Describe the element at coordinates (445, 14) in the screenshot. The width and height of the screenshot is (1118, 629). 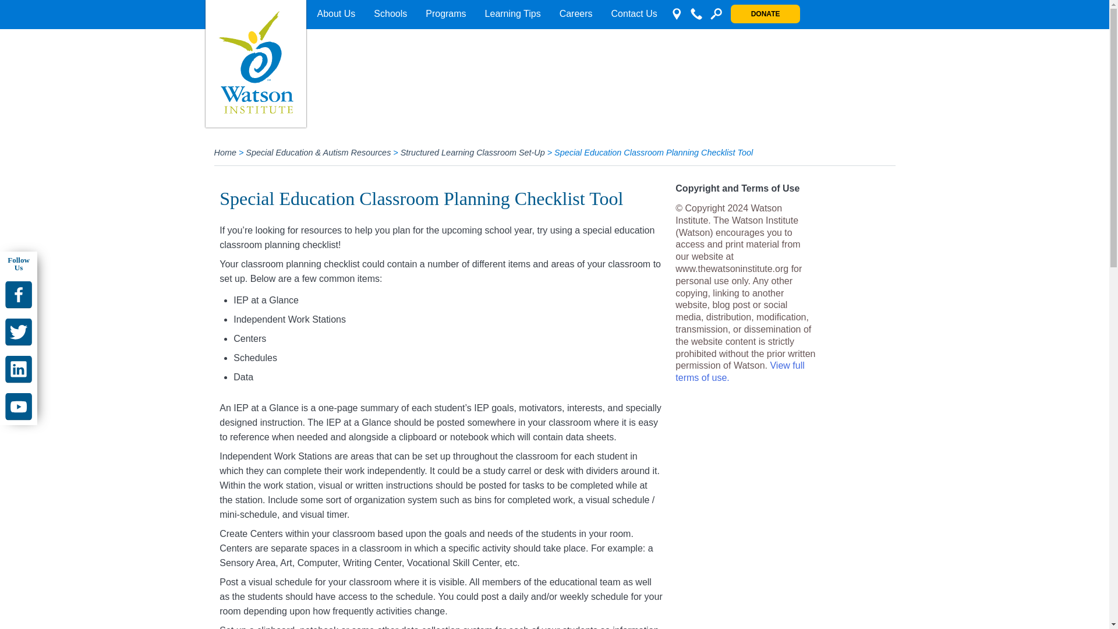
I see `Programs` at that location.